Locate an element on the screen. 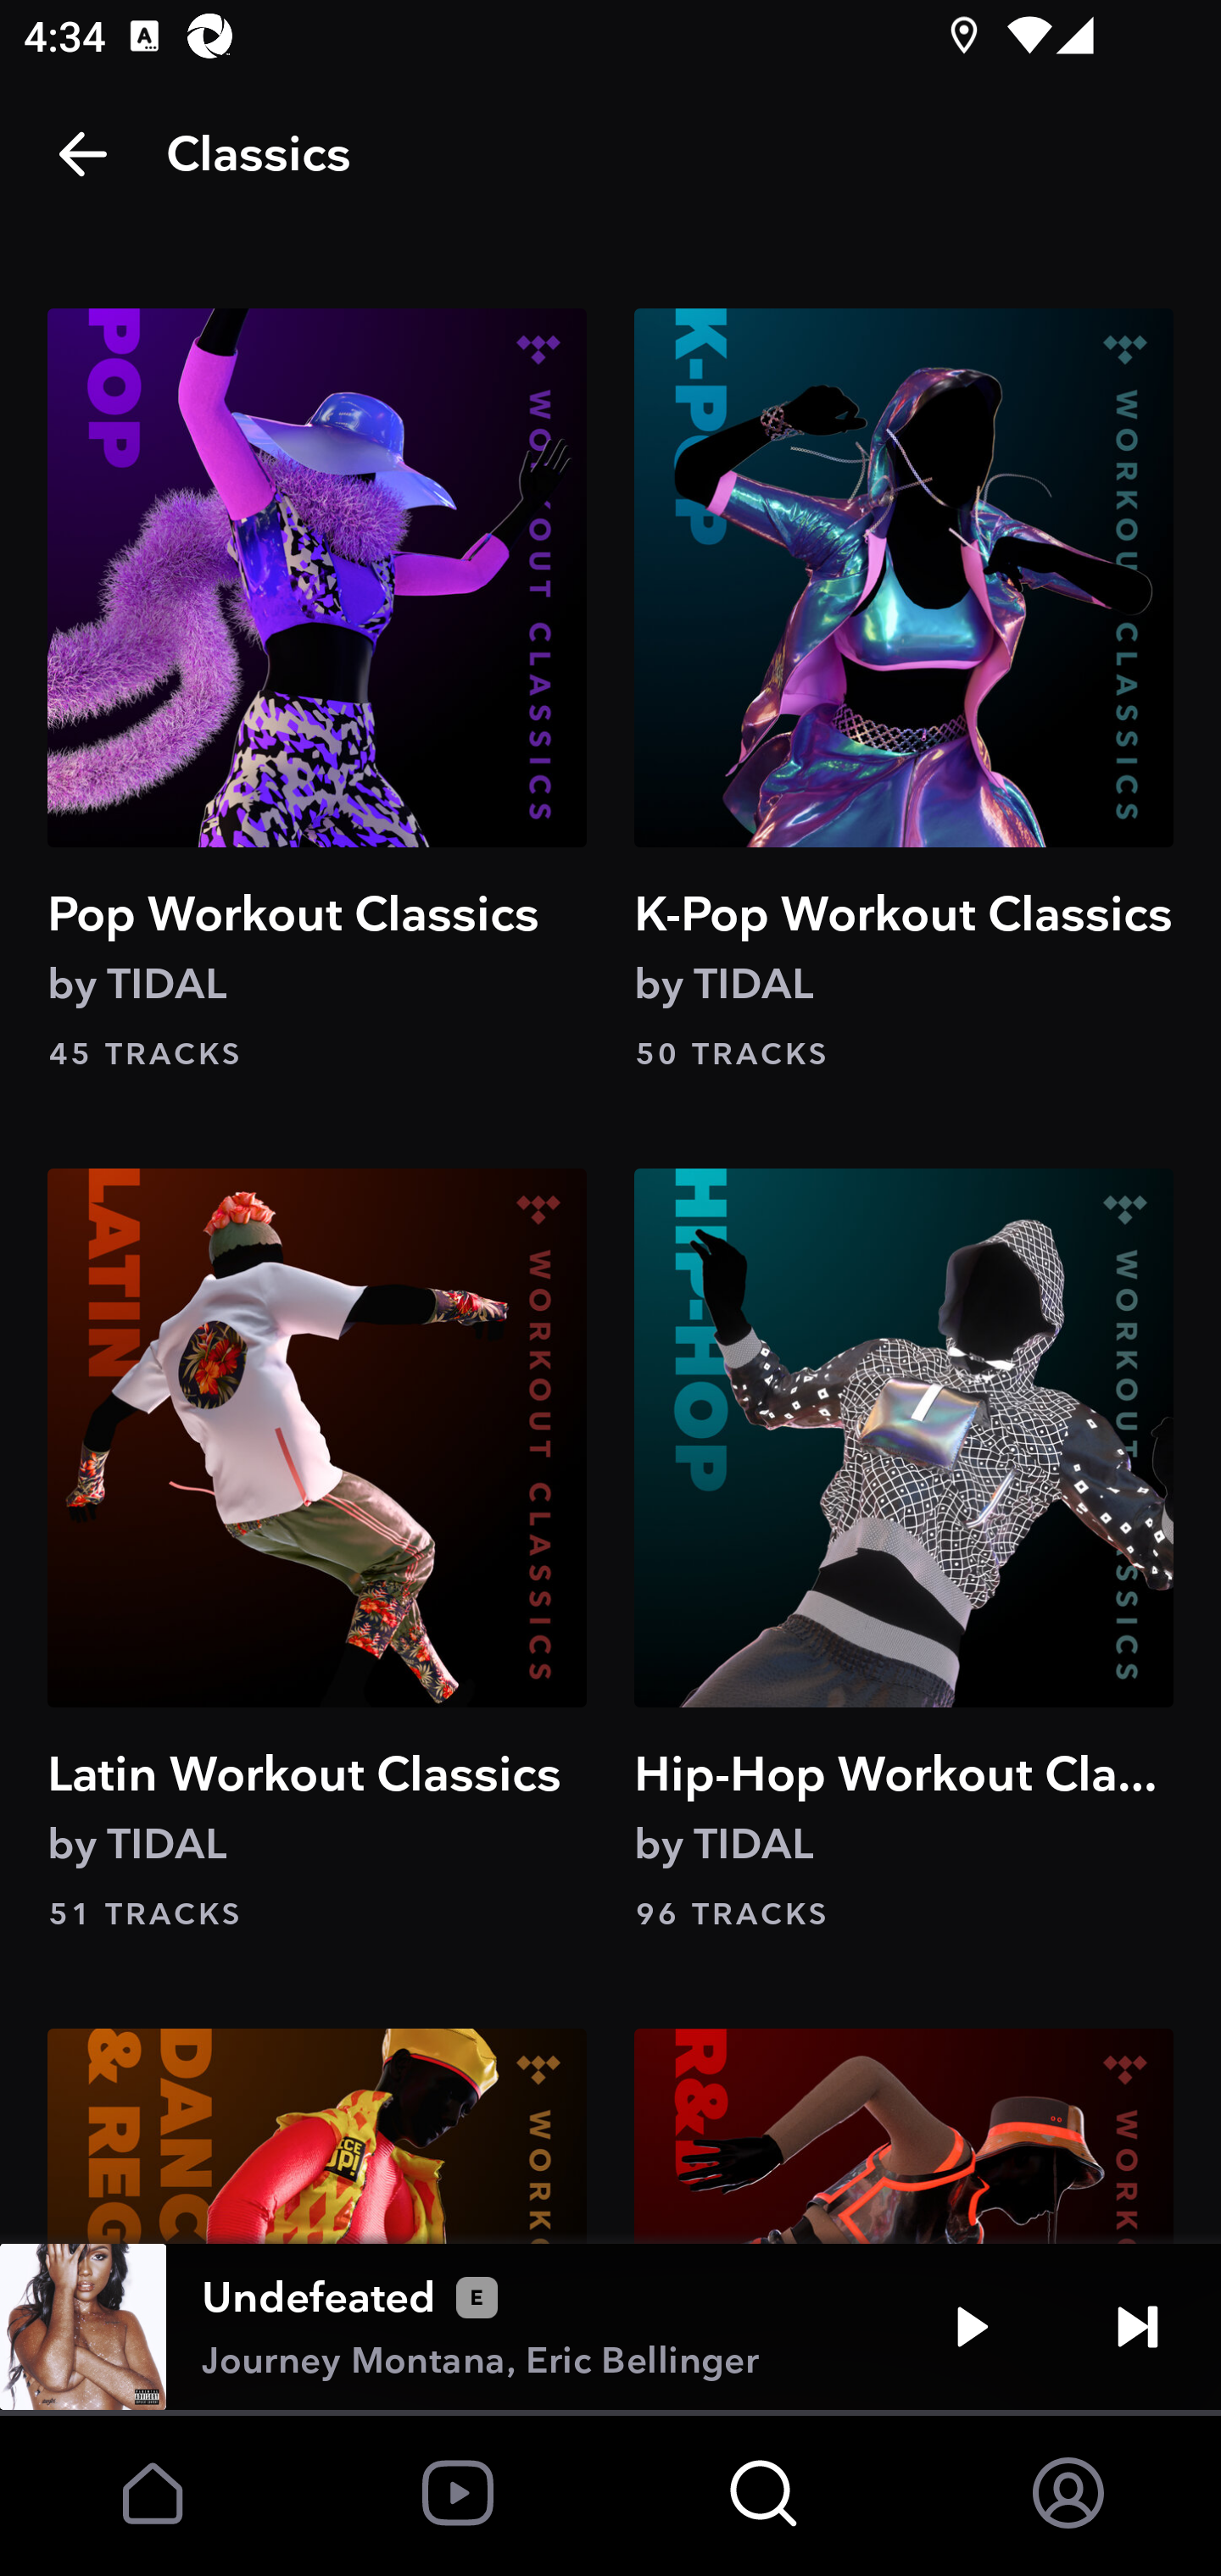 The height and width of the screenshot is (2576, 1221). Play is located at coordinates (972, 2327).